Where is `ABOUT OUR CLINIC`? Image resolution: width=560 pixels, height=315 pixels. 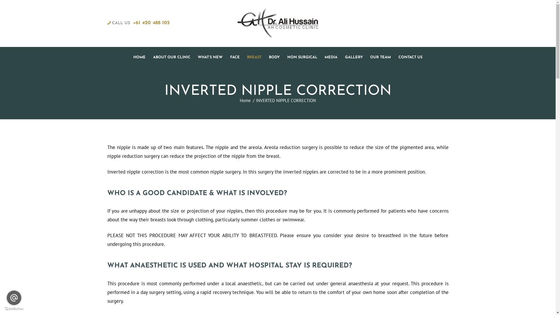 ABOUT OUR CLINIC is located at coordinates (172, 57).